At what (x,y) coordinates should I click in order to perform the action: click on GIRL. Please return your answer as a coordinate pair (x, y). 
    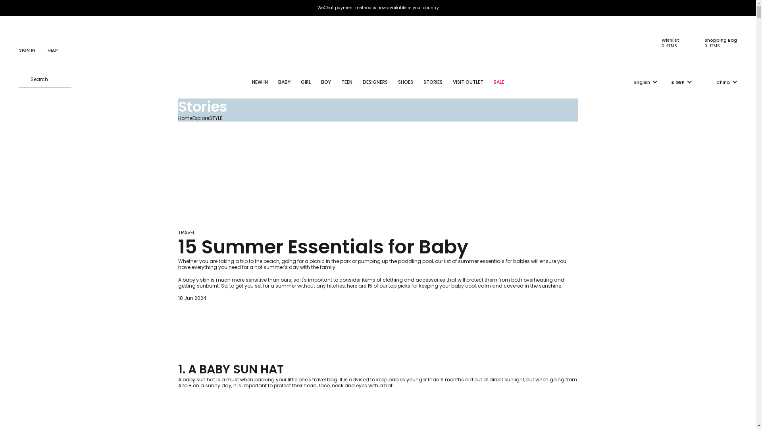
    Looking at the image, I should click on (433, 82).